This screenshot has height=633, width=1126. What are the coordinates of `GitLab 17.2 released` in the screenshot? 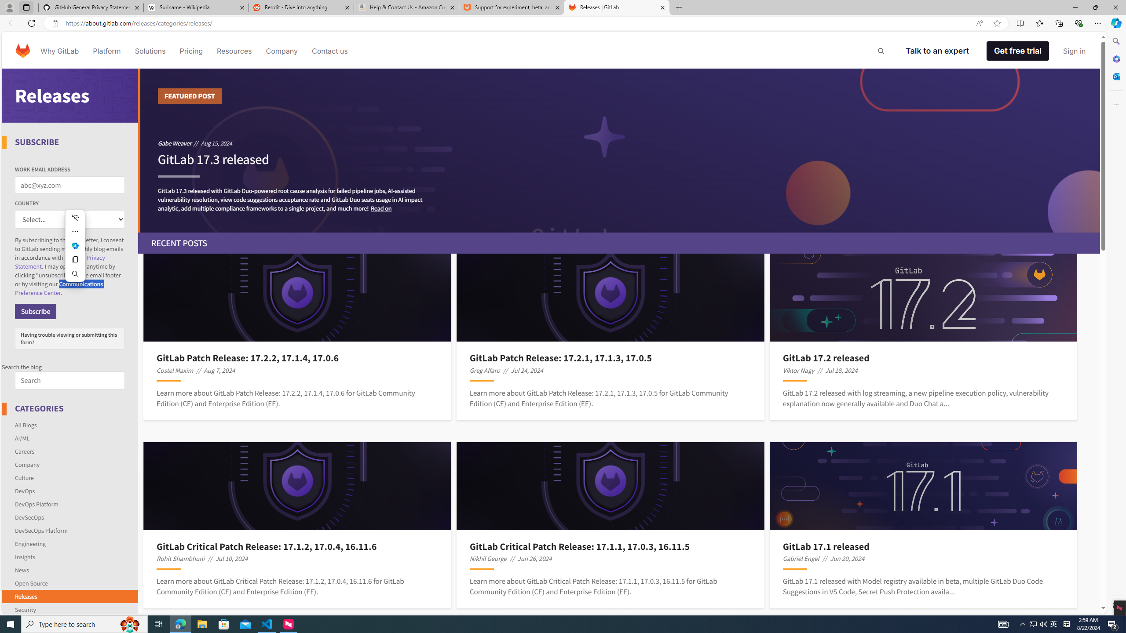 It's located at (923, 358).